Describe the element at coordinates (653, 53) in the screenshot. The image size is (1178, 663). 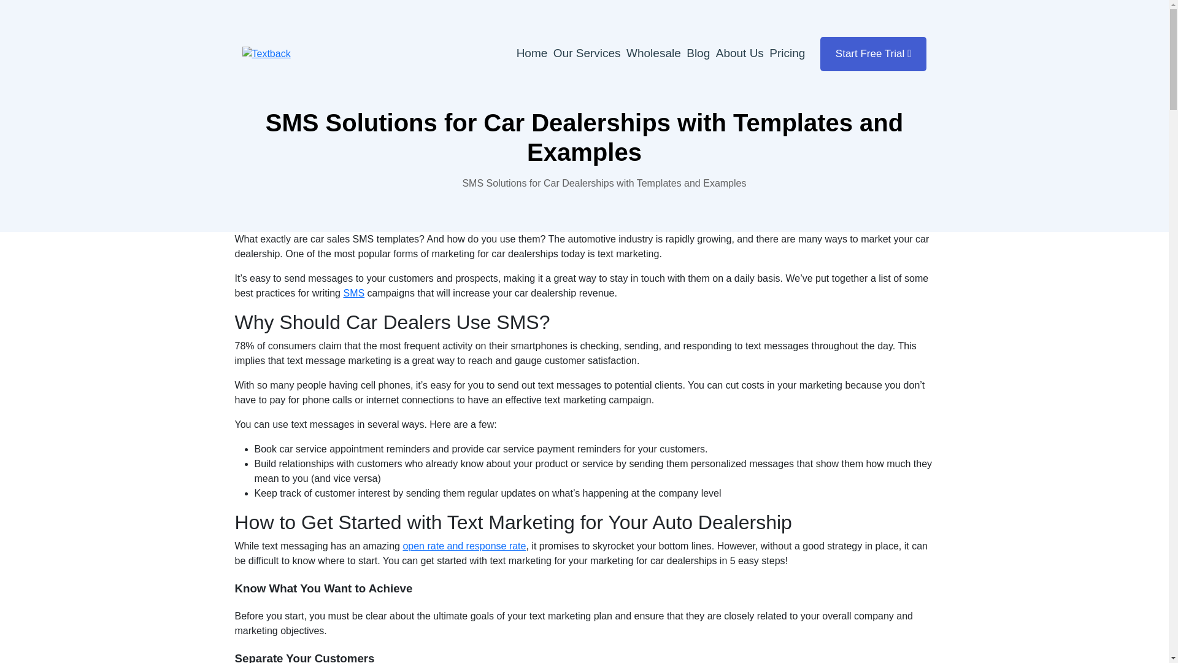
I see `Wholesale` at that location.